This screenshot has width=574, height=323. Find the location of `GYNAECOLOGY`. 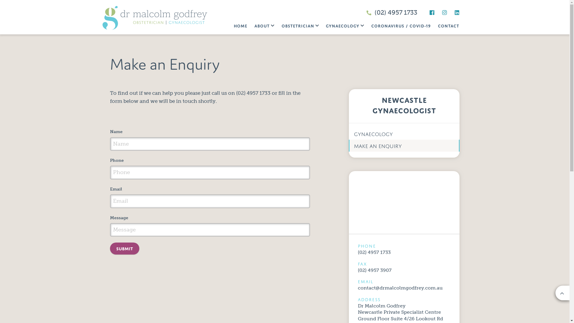

GYNAECOLOGY is located at coordinates (404, 134).